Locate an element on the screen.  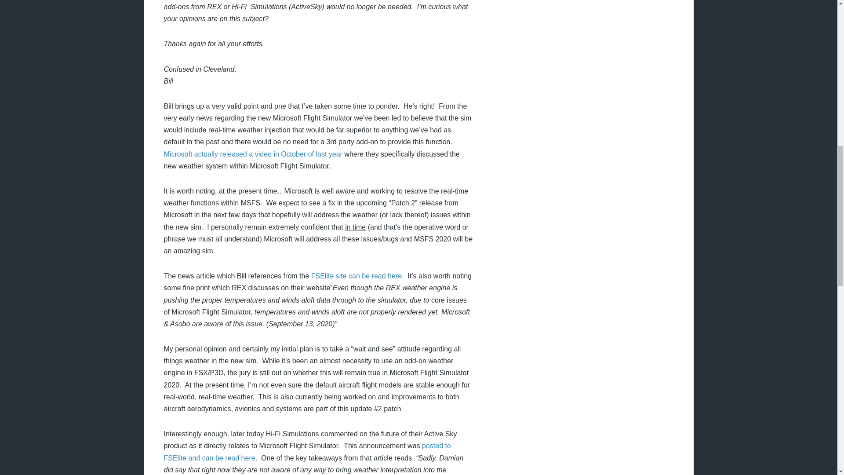
posted to FSElite and can be read here is located at coordinates (307, 451).